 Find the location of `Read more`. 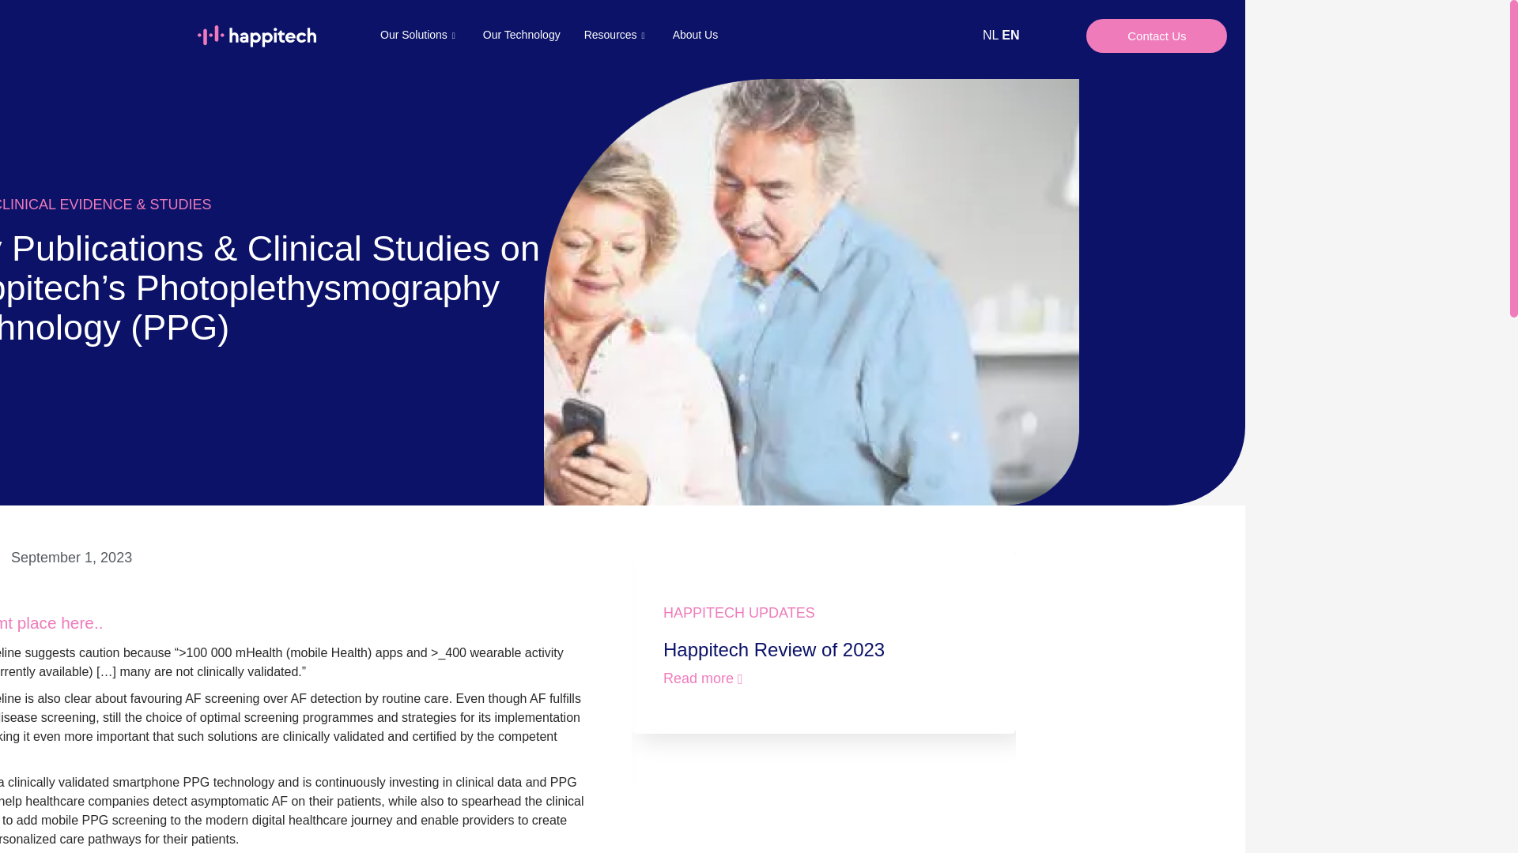

Read more is located at coordinates (704, 675).